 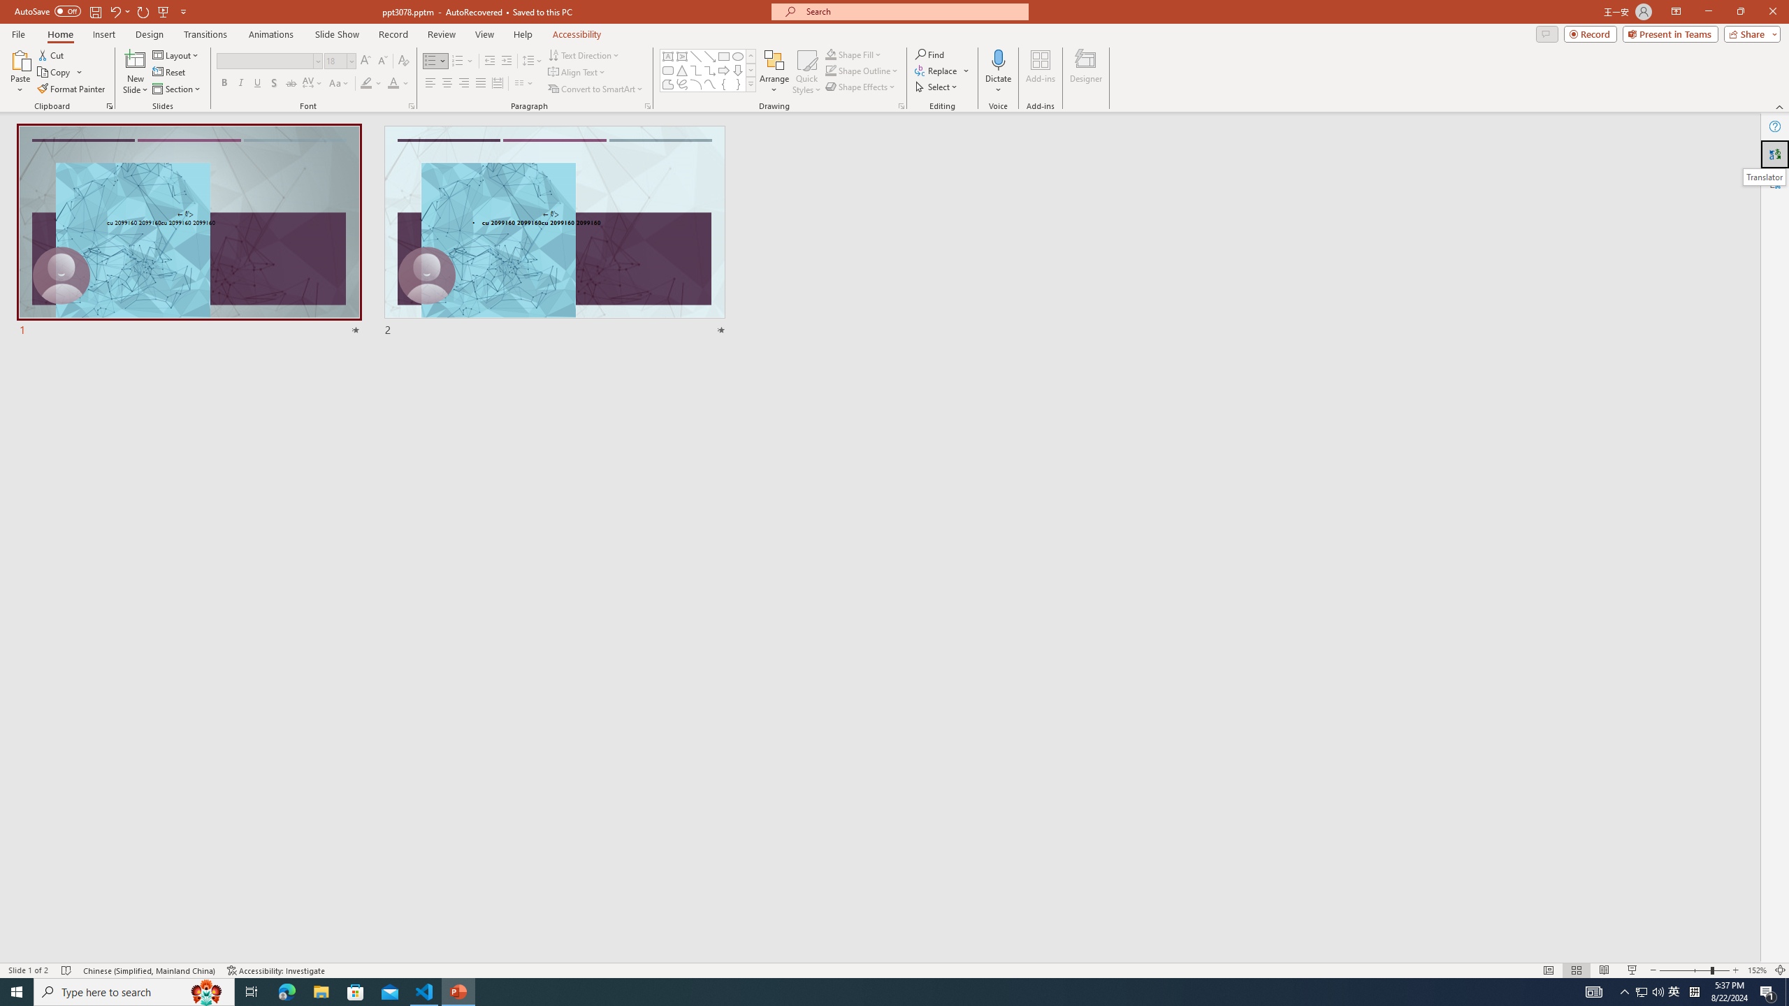 I want to click on Zoom to Fit , so click(x=1781, y=970).